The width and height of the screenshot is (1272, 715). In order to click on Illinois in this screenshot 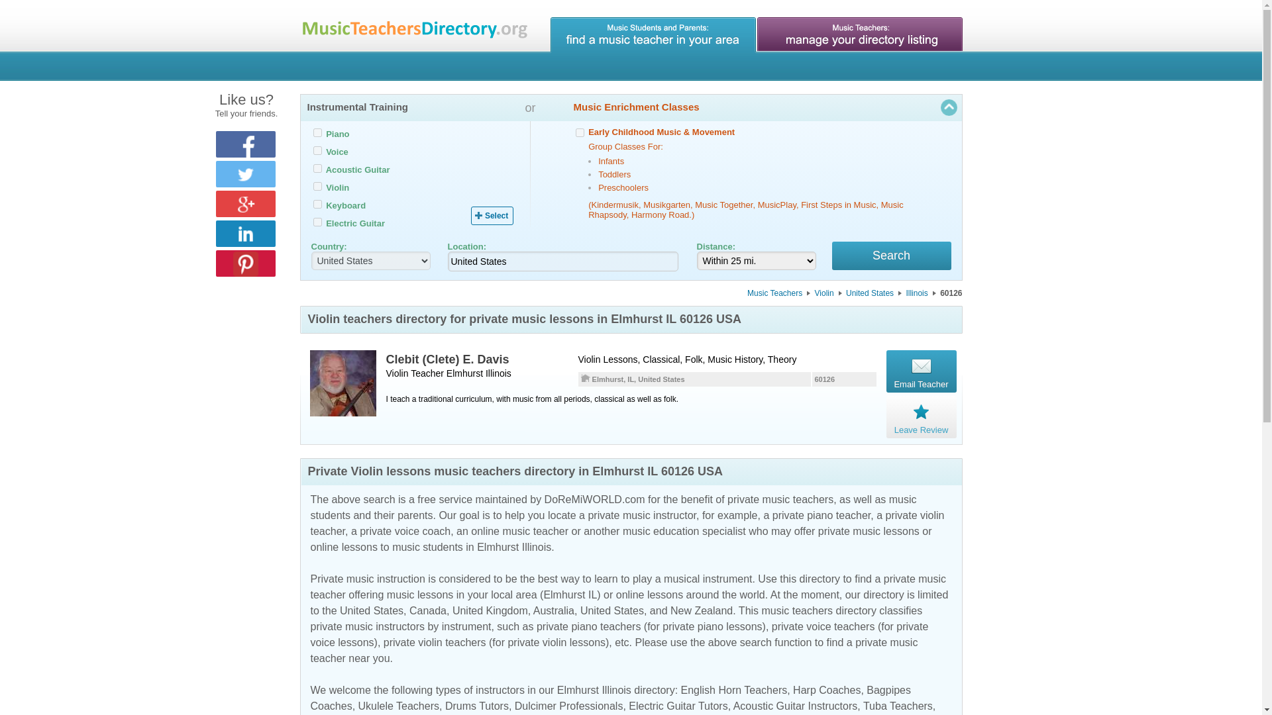, I will do `click(922, 293)`.